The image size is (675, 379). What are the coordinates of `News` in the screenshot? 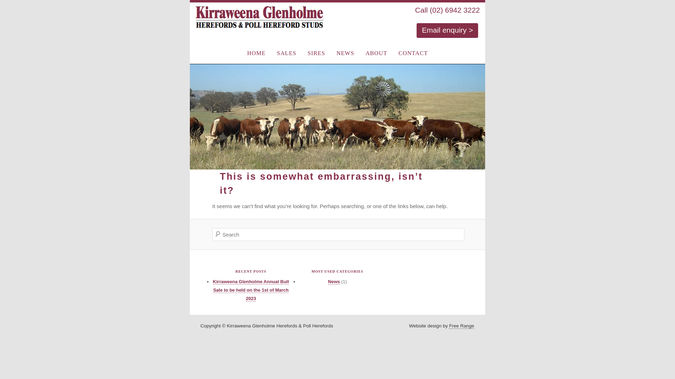 It's located at (334, 281).